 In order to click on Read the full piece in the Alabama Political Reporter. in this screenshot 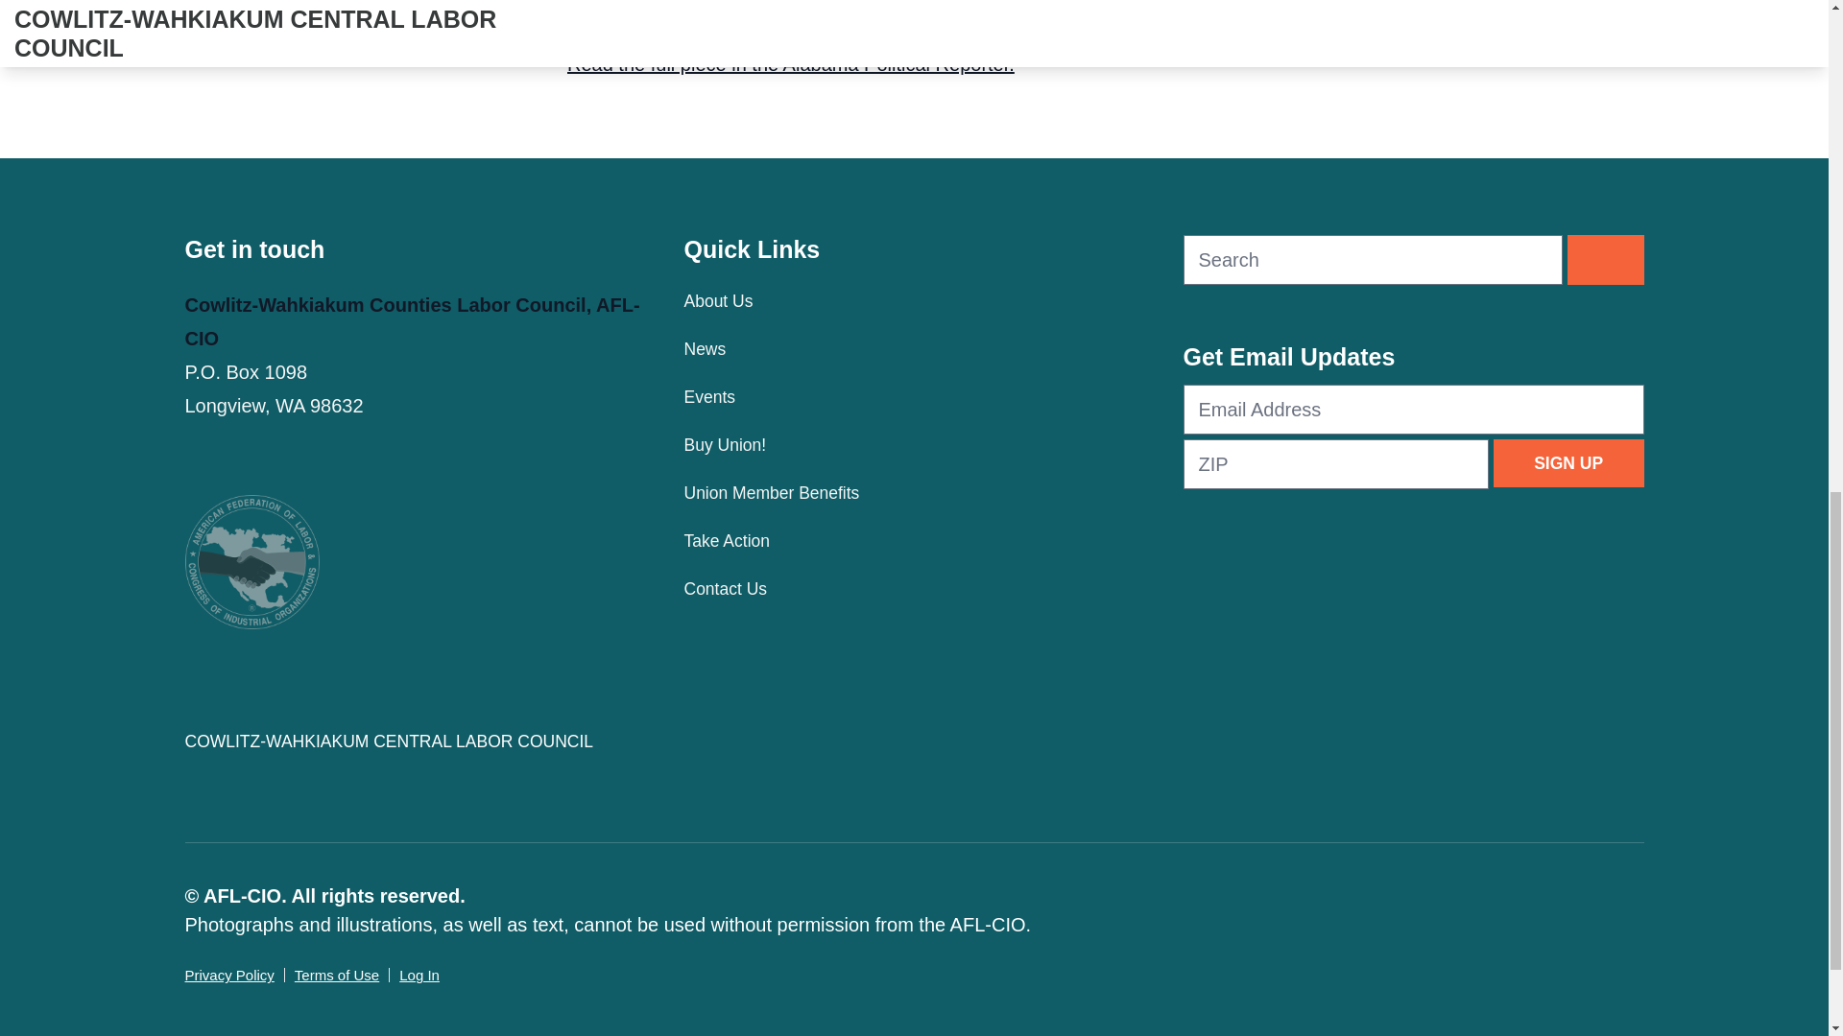, I will do `click(791, 63)`.